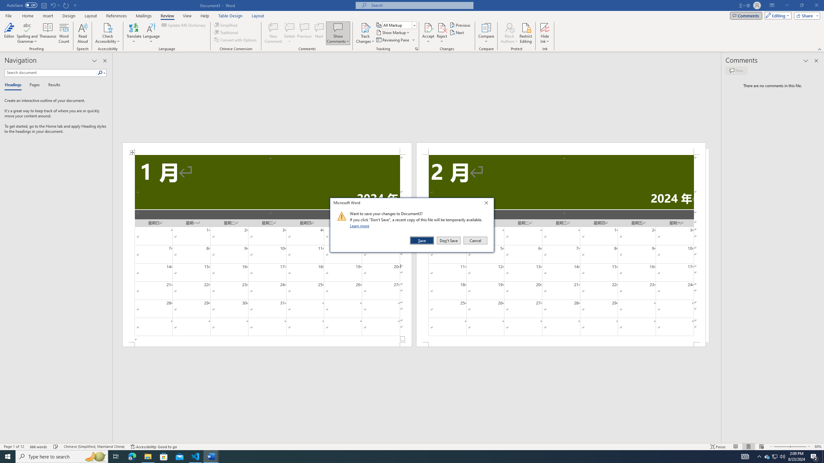 This screenshot has height=463, width=824. Describe the element at coordinates (33, 85) in the screenshot. I see `Pages` at that location.